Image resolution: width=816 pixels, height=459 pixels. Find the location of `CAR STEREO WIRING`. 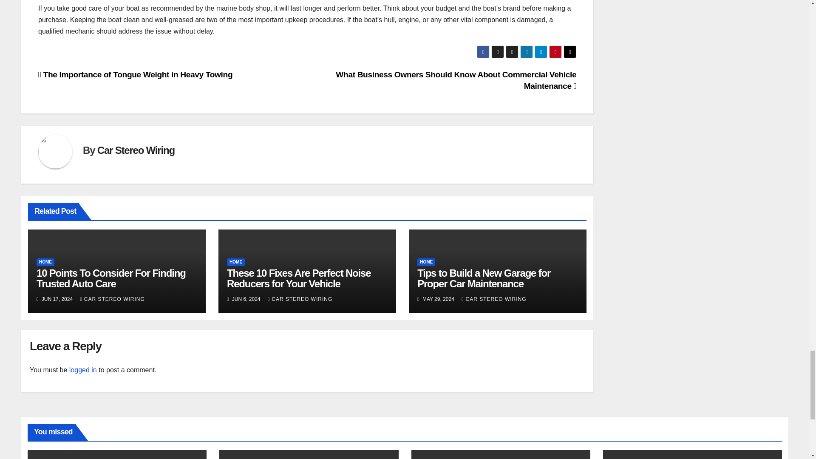

CAR STEREO WIRING is located at coordinates (112, 299).